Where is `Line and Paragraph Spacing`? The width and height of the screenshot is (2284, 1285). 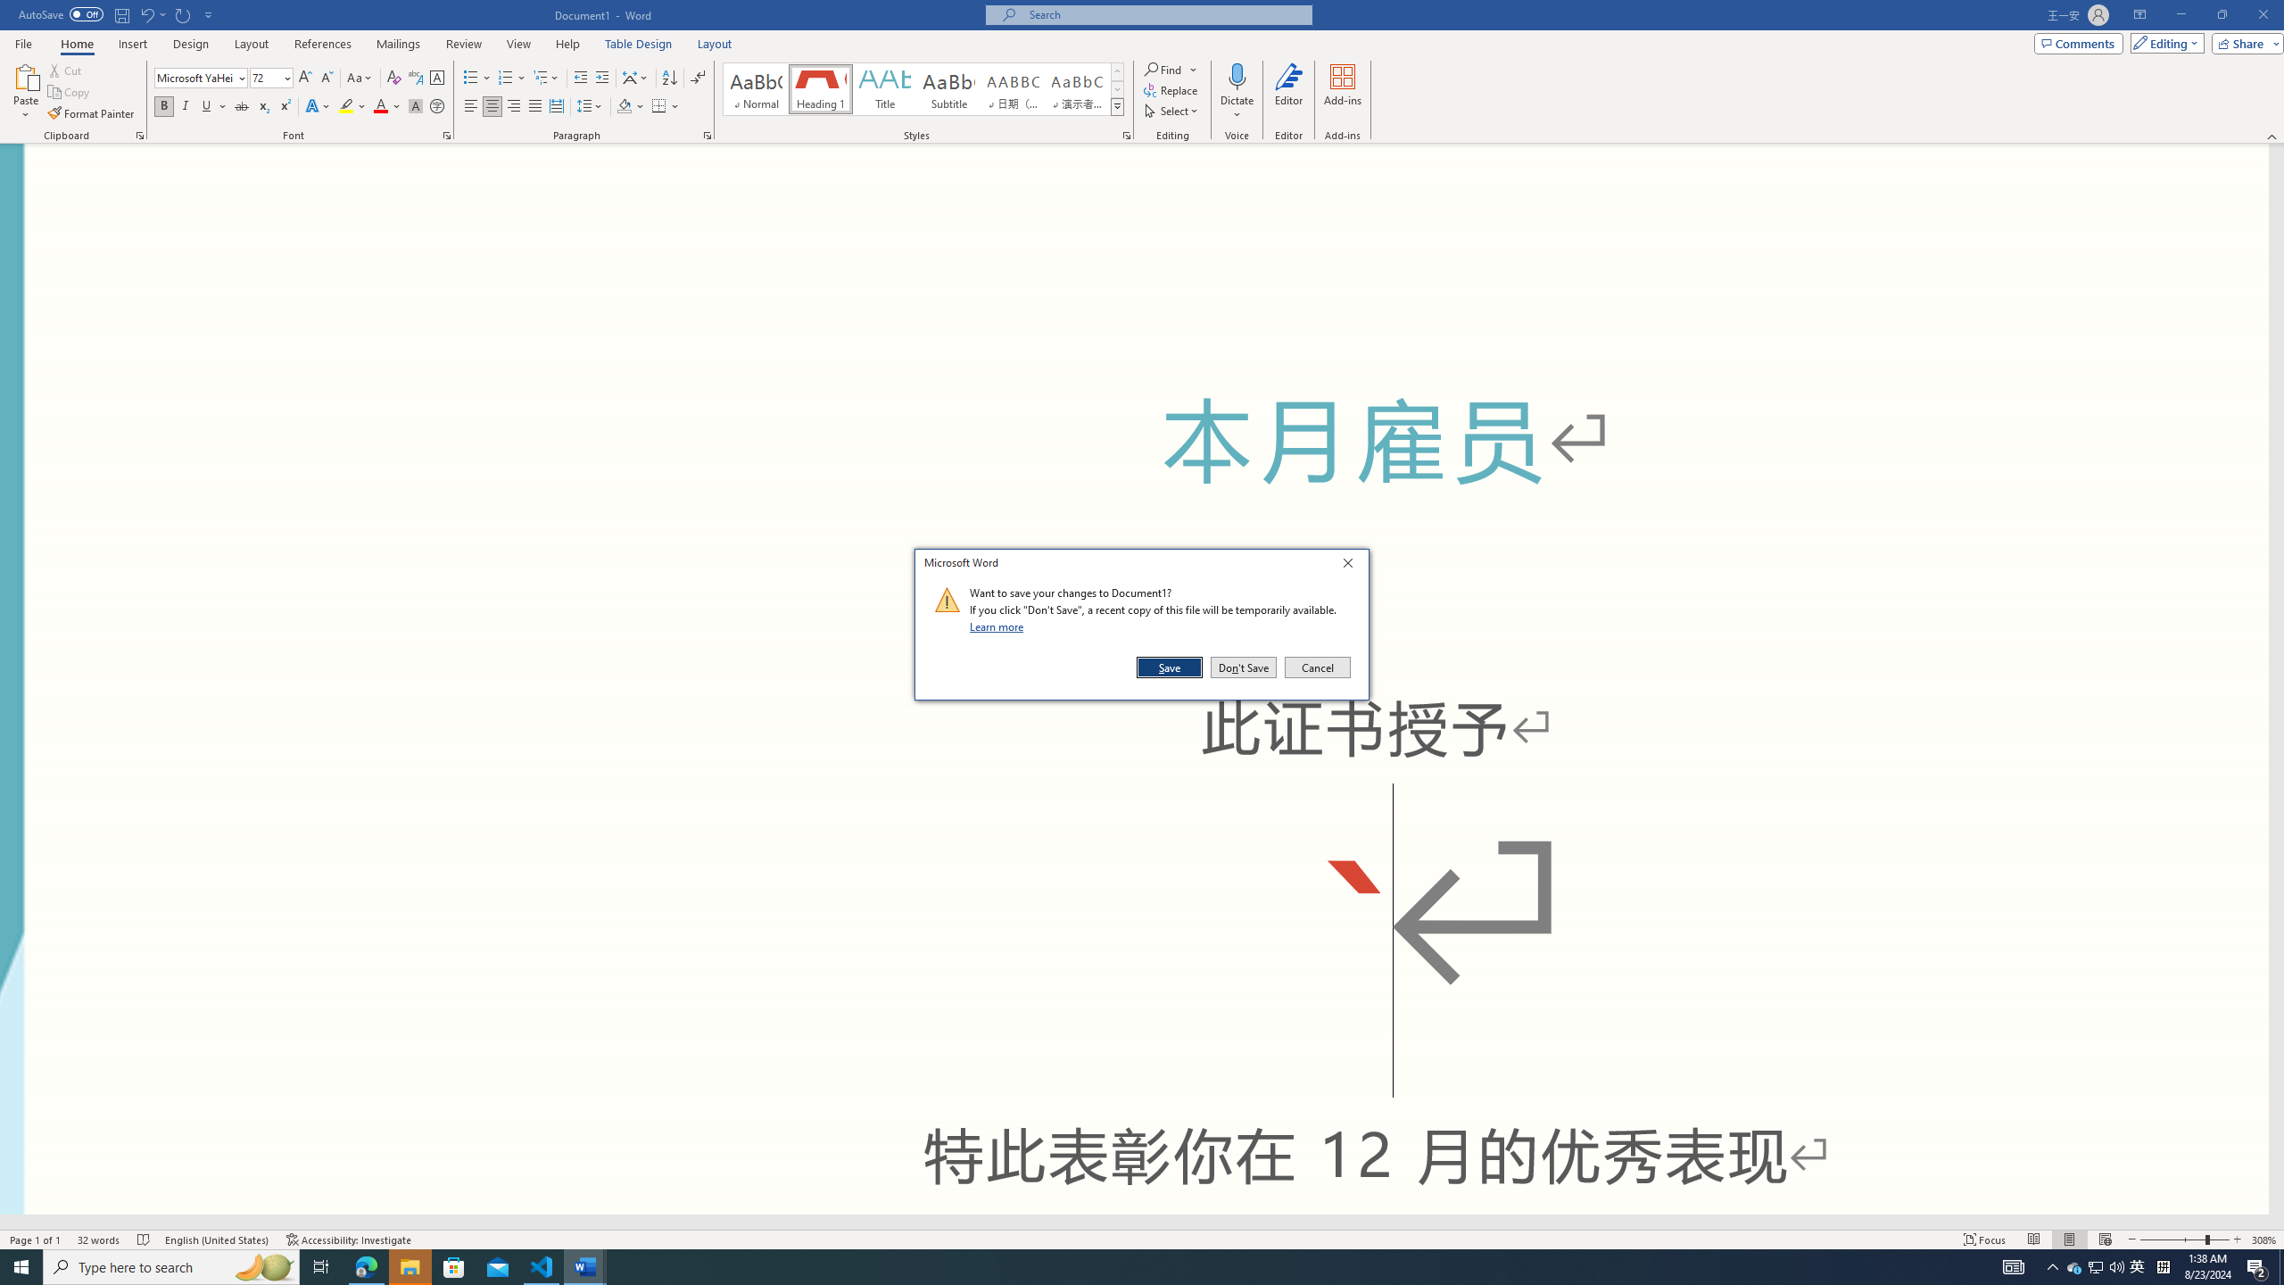 Line and Paragraph Spacing is located at coordinates (591, 107).